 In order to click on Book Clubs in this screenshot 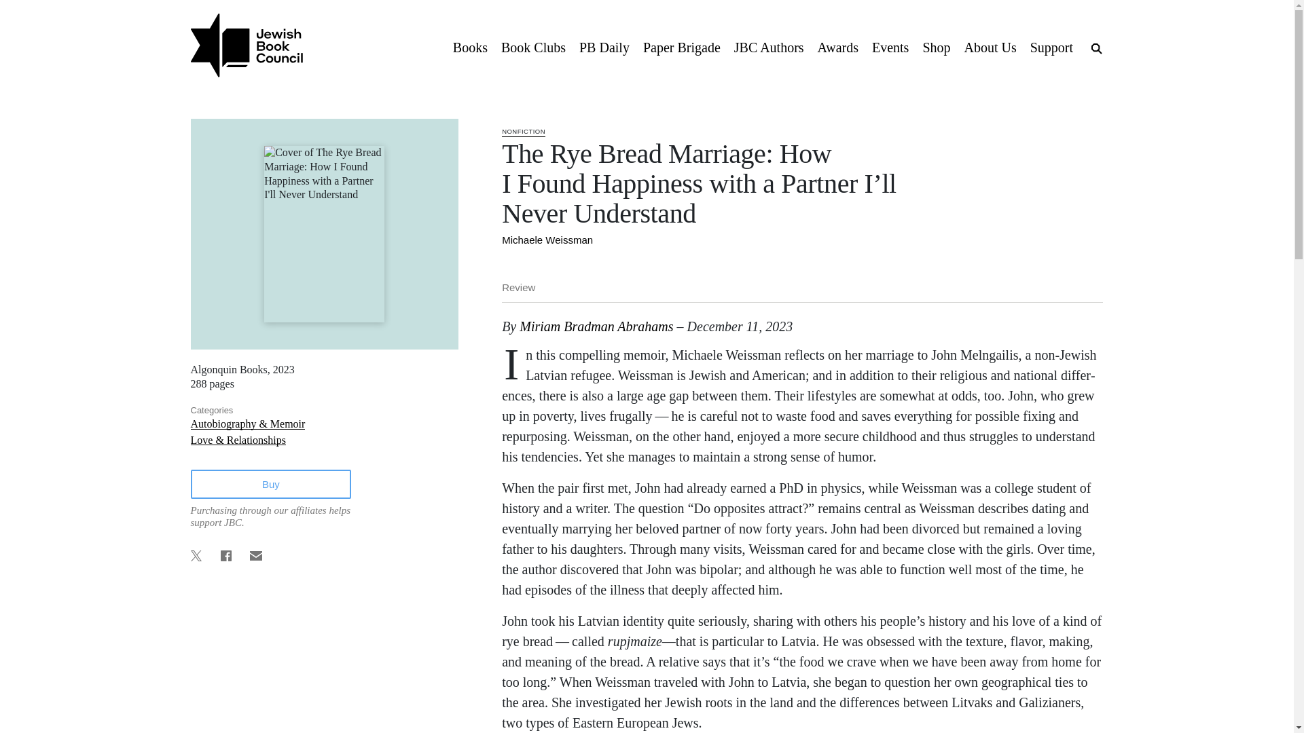, I will do `click(532, 46)`.